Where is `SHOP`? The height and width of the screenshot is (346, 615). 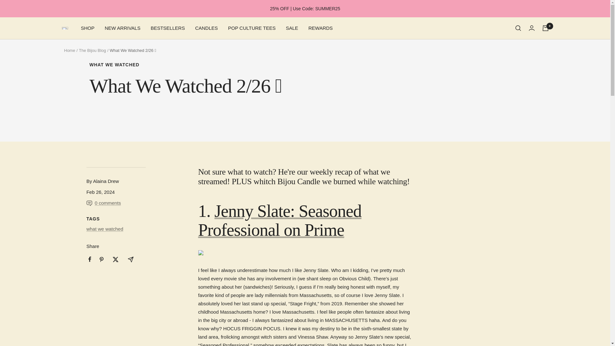
SHOP is located at coordinates (87, 28).